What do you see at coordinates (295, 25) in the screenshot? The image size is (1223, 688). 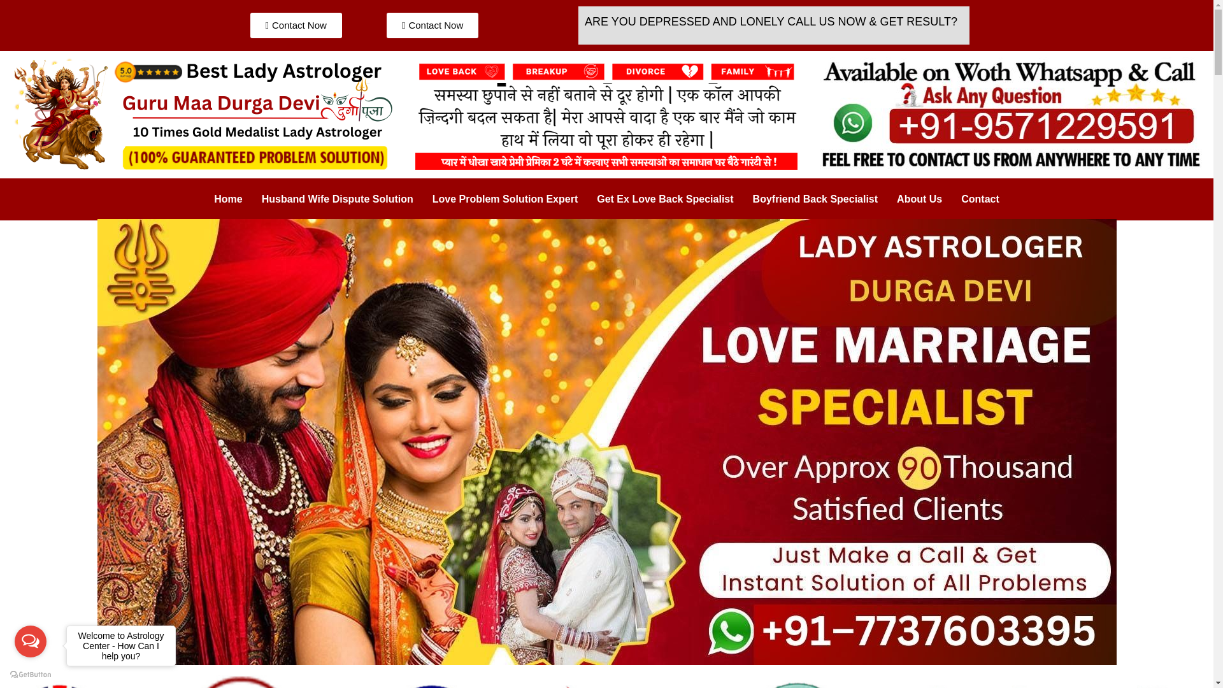 I see `Contact Now` at bounding box center [295, 25].